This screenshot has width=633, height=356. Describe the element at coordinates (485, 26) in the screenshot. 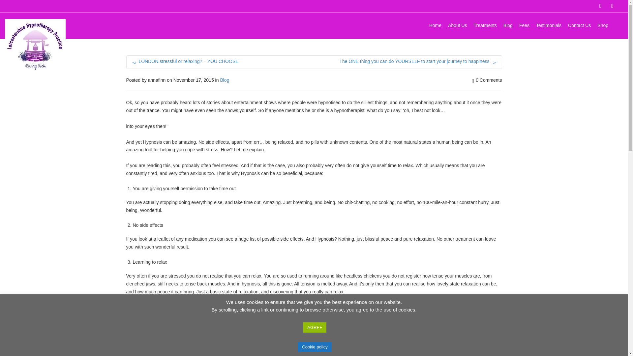

I see `Hypnotherapy Treatments` at that location.